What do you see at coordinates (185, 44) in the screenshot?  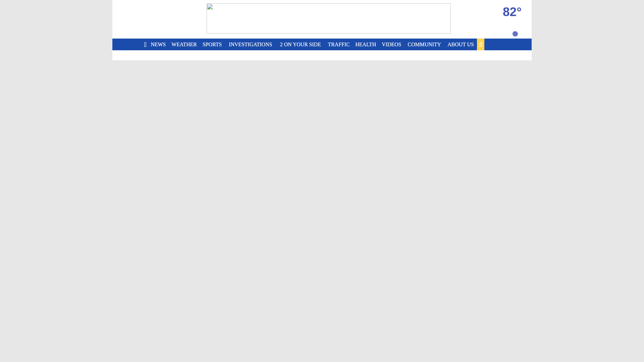 I see `WEATHER` at bounding box center [185, 44].